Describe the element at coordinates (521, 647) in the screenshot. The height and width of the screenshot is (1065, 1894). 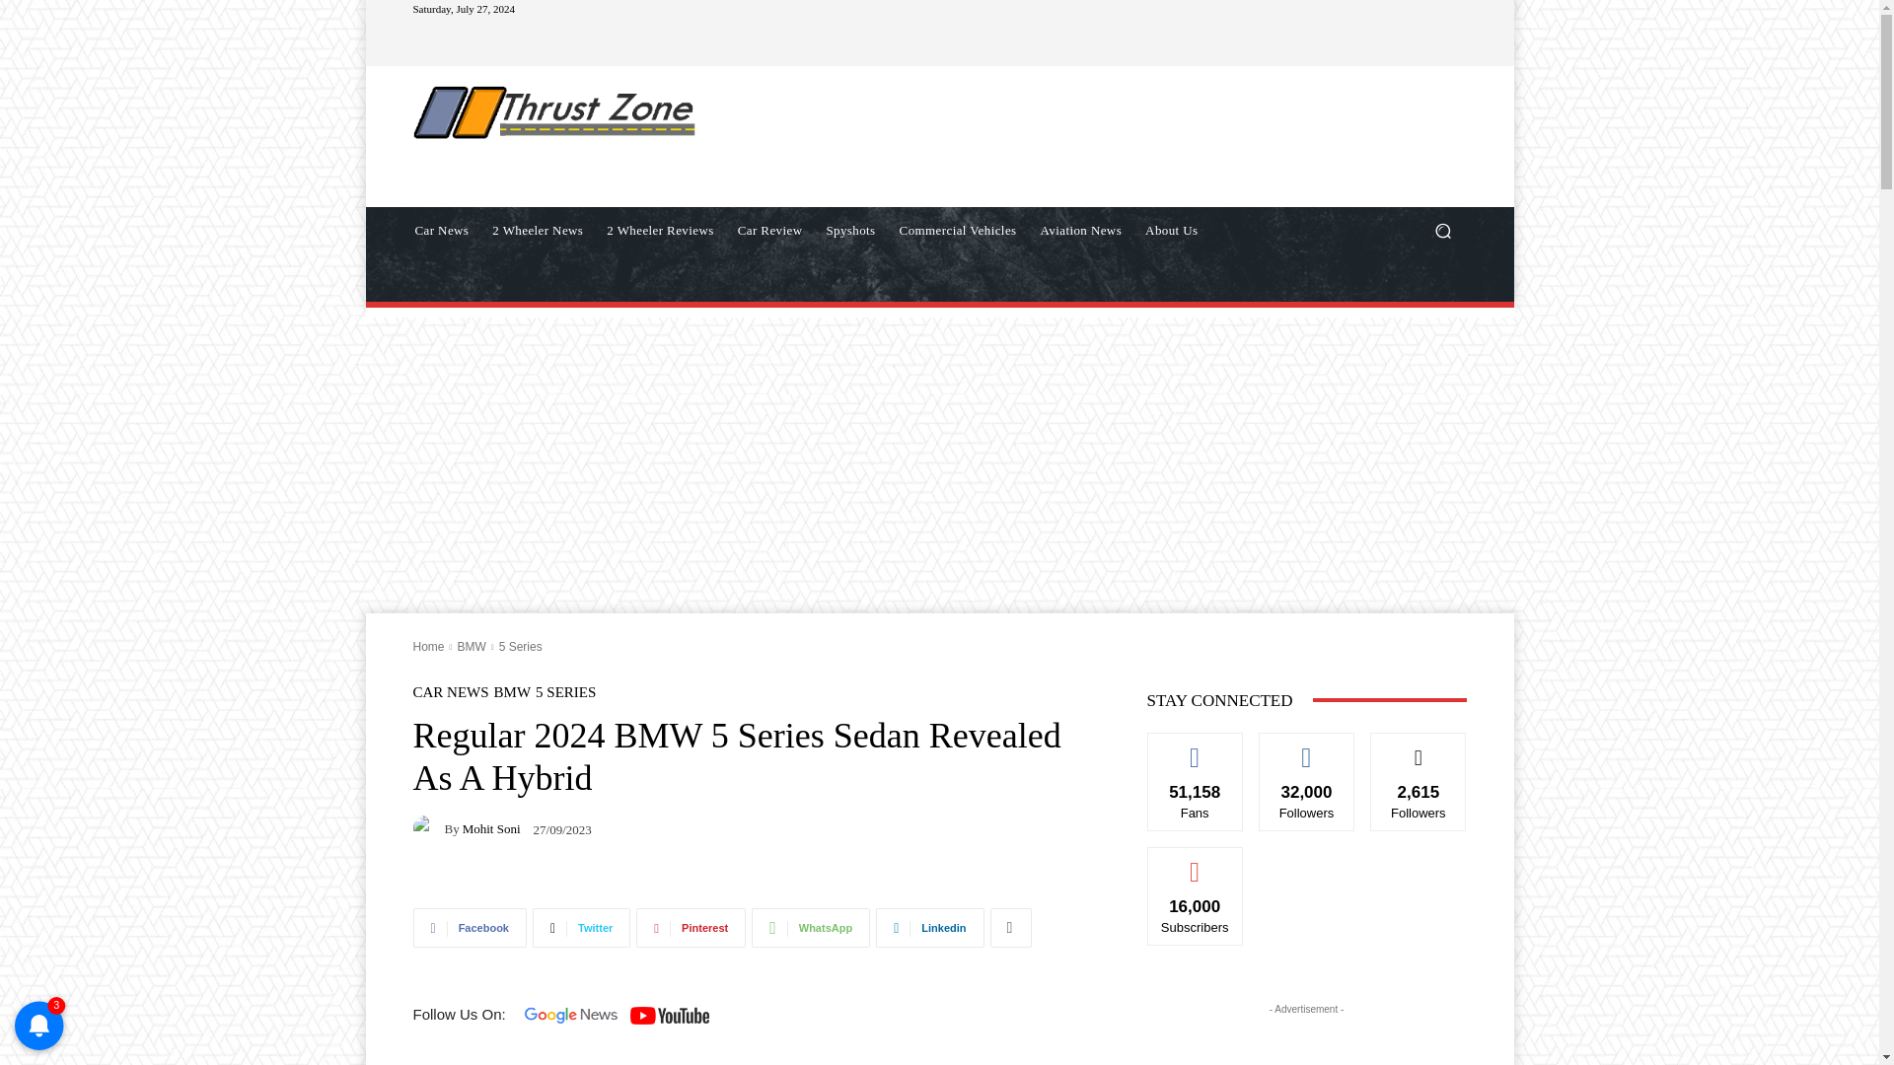
I see `5 Series` at that location.